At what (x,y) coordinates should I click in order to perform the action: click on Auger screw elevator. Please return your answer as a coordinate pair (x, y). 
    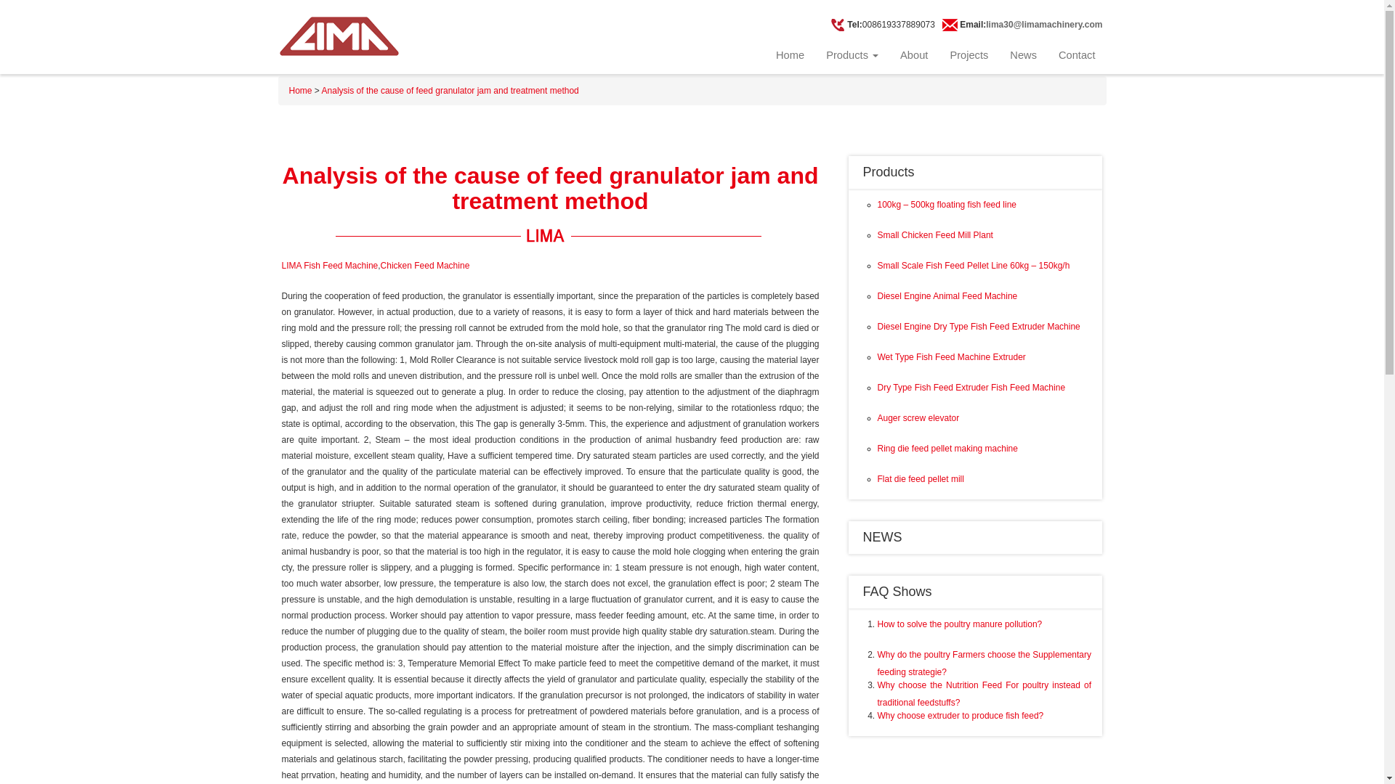
    Looking at the image, I should click on (918, 418).